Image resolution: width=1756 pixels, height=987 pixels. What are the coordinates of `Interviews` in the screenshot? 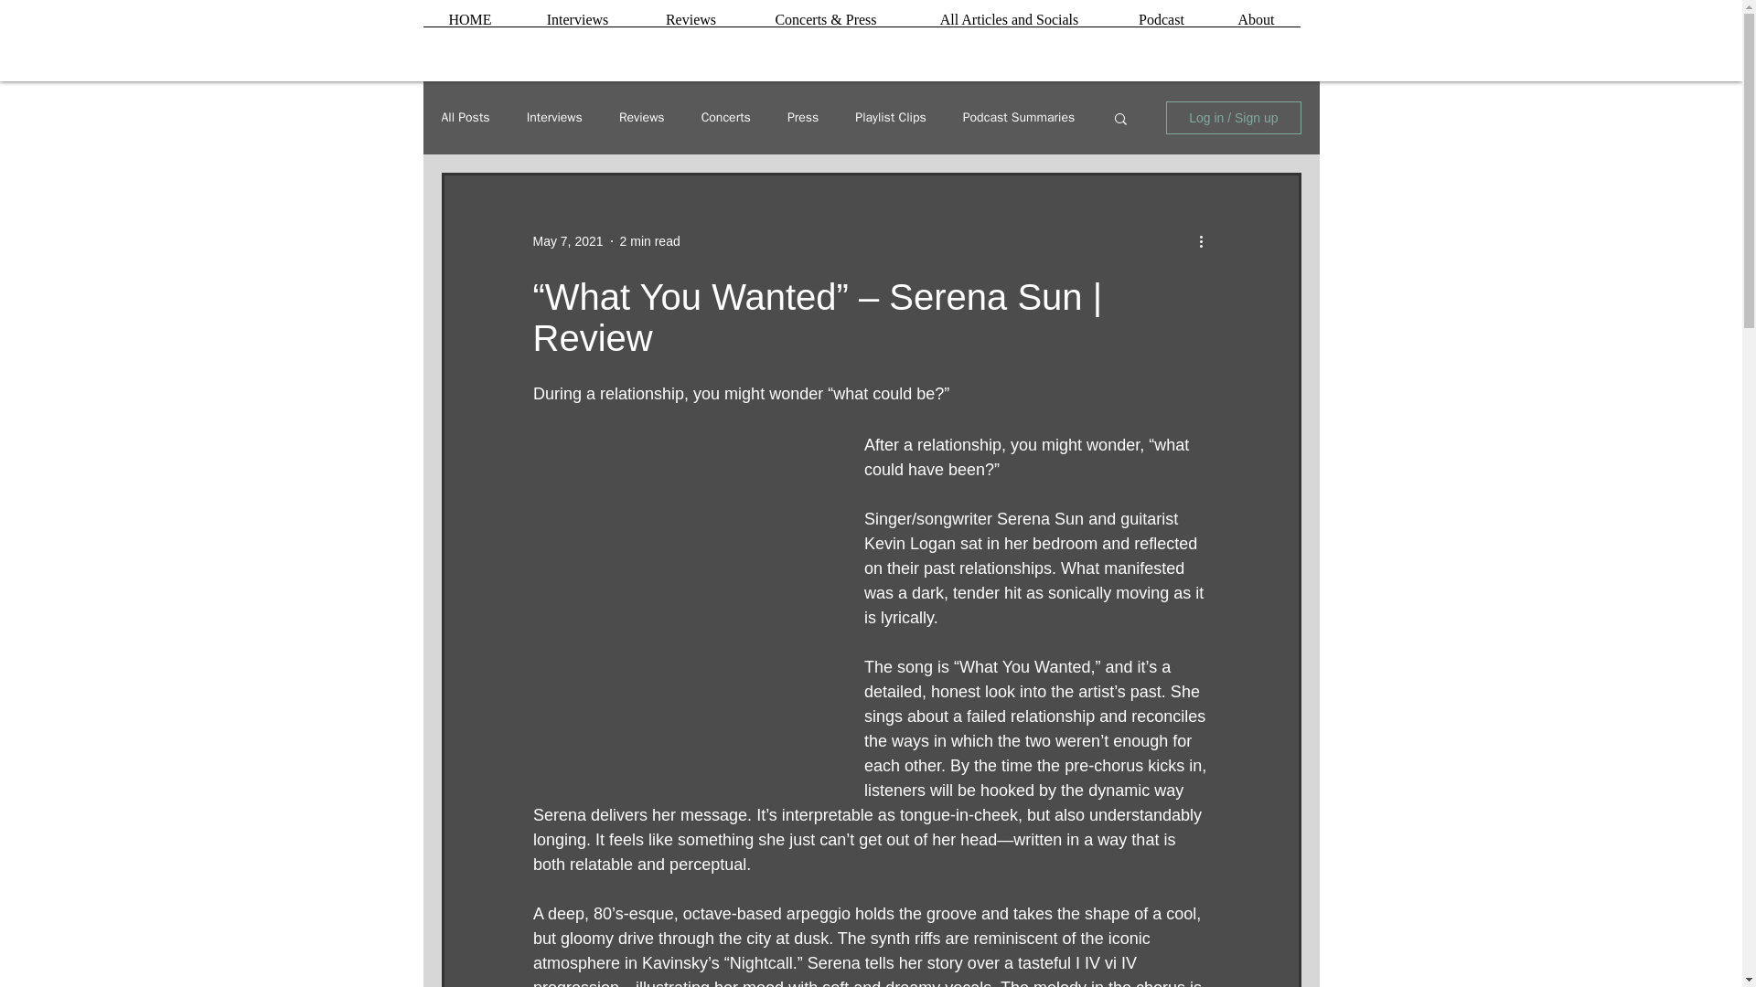 It's located at (554, 117).